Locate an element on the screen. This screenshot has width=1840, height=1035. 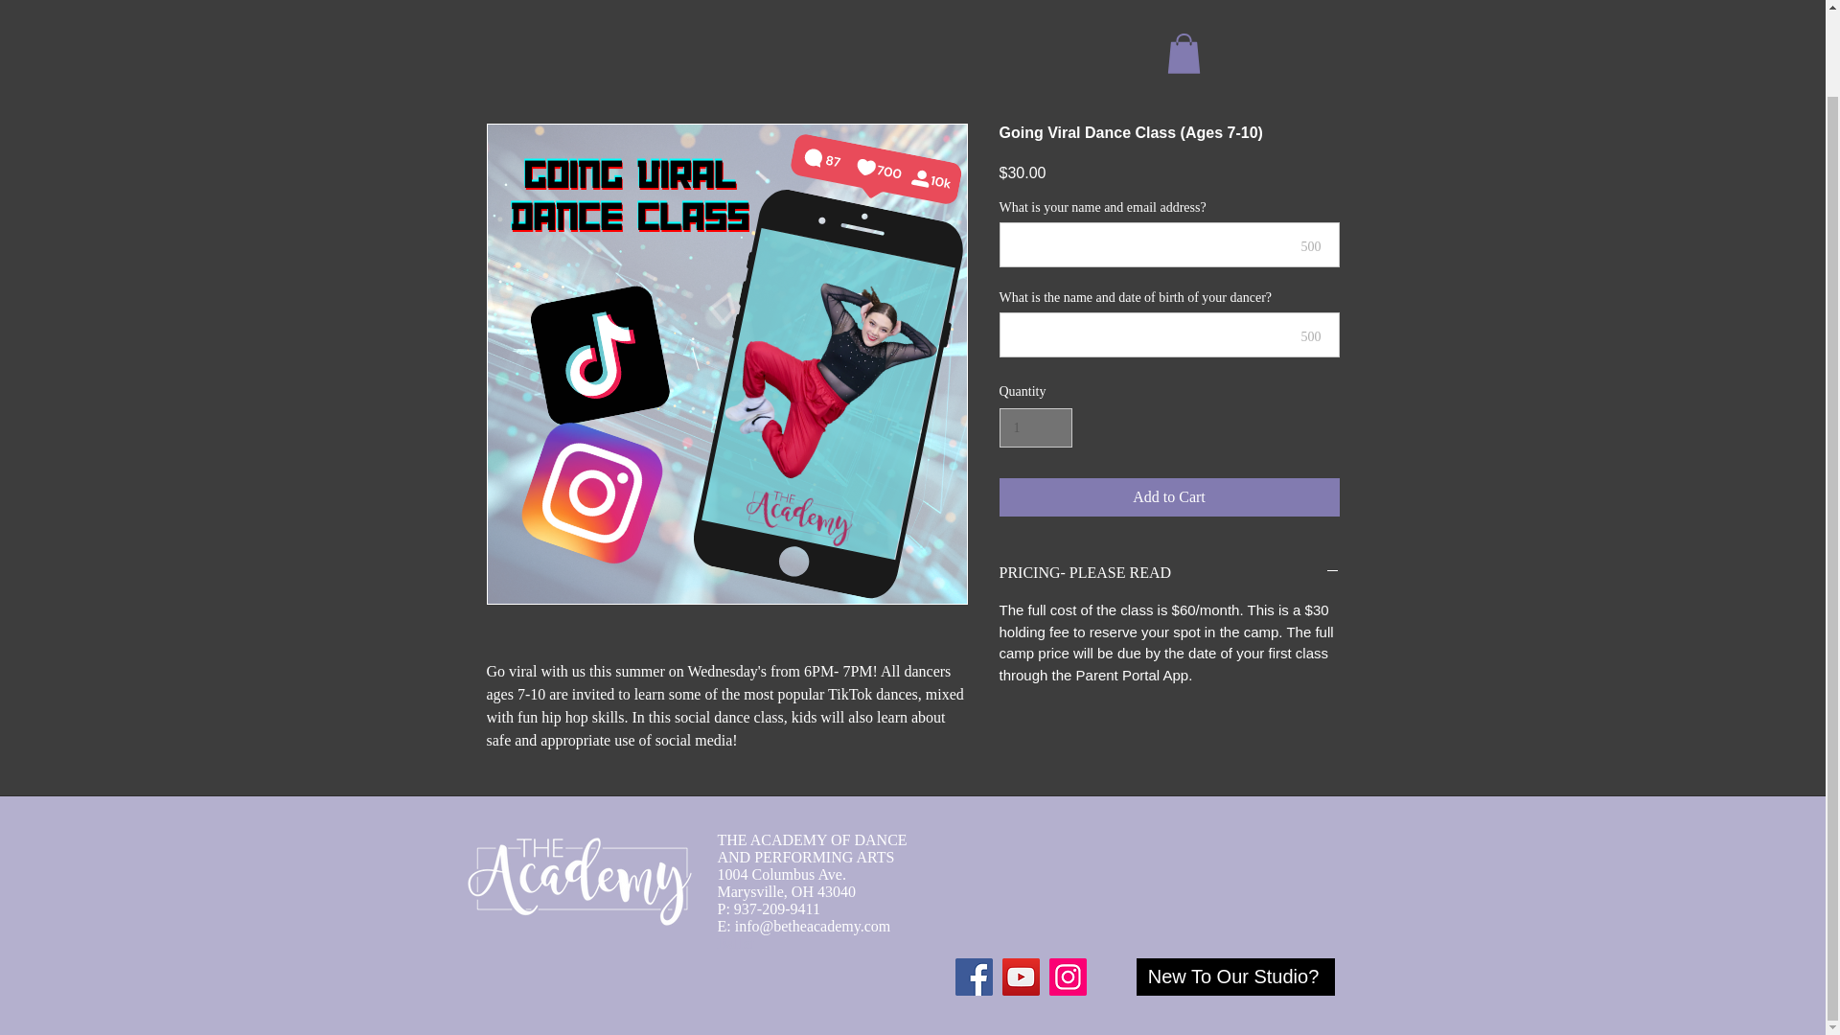
PRICING- PLEASE READ is located at coordinates (1169, 573).